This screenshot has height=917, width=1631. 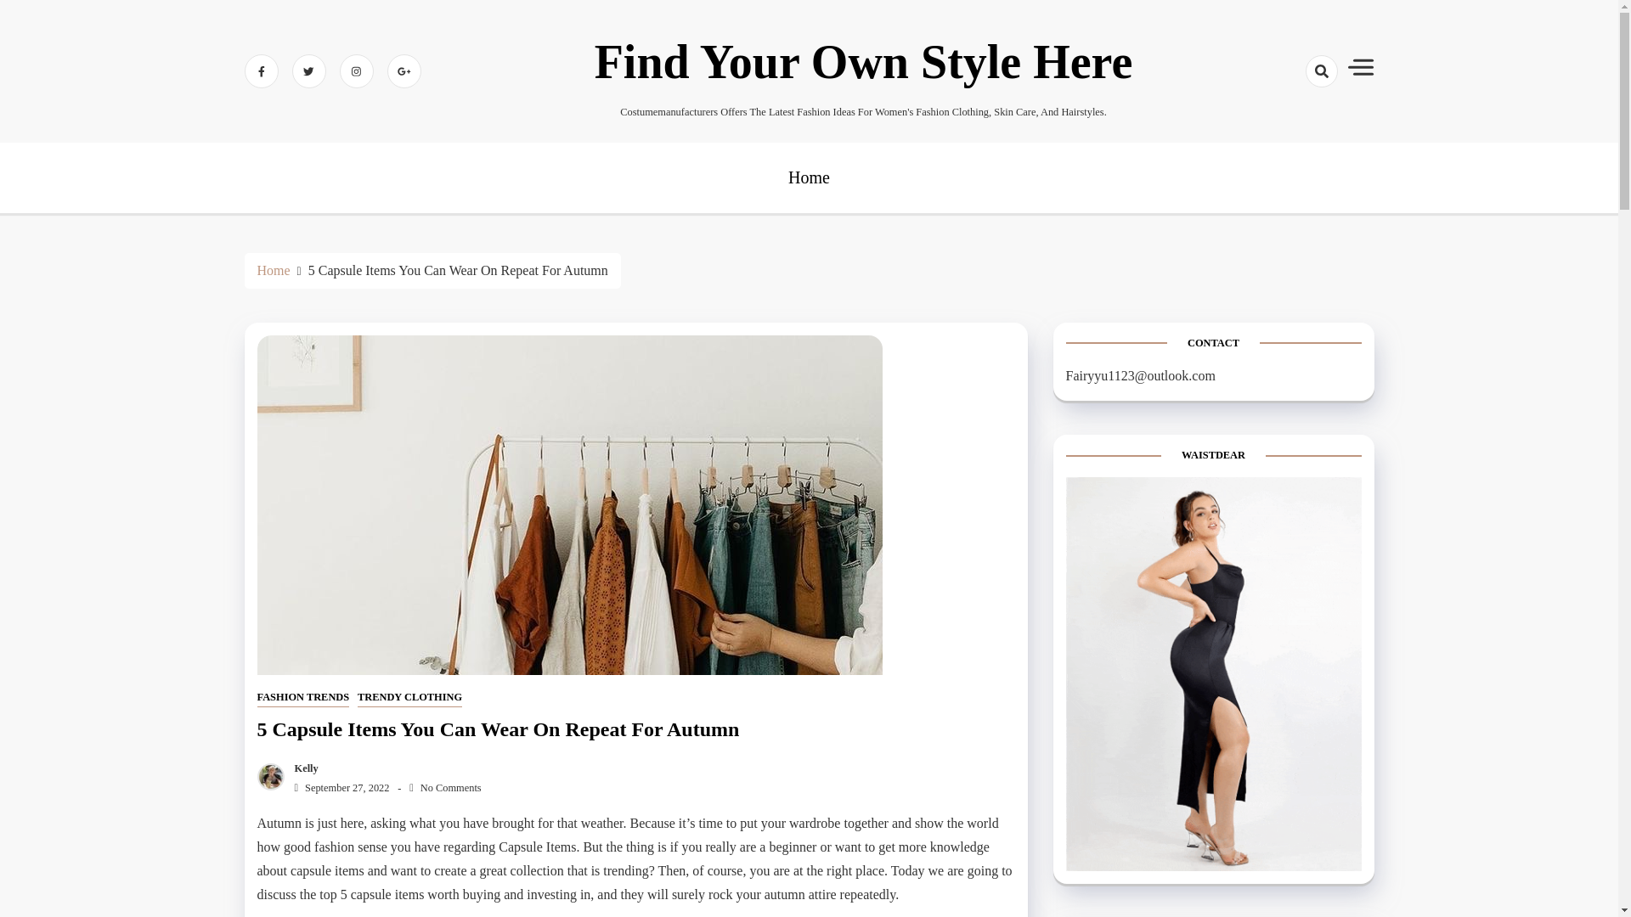 What do you see at coordinates (445, 788) in the screenshot?
I see `No Comments` at bounding box center [445, 788].